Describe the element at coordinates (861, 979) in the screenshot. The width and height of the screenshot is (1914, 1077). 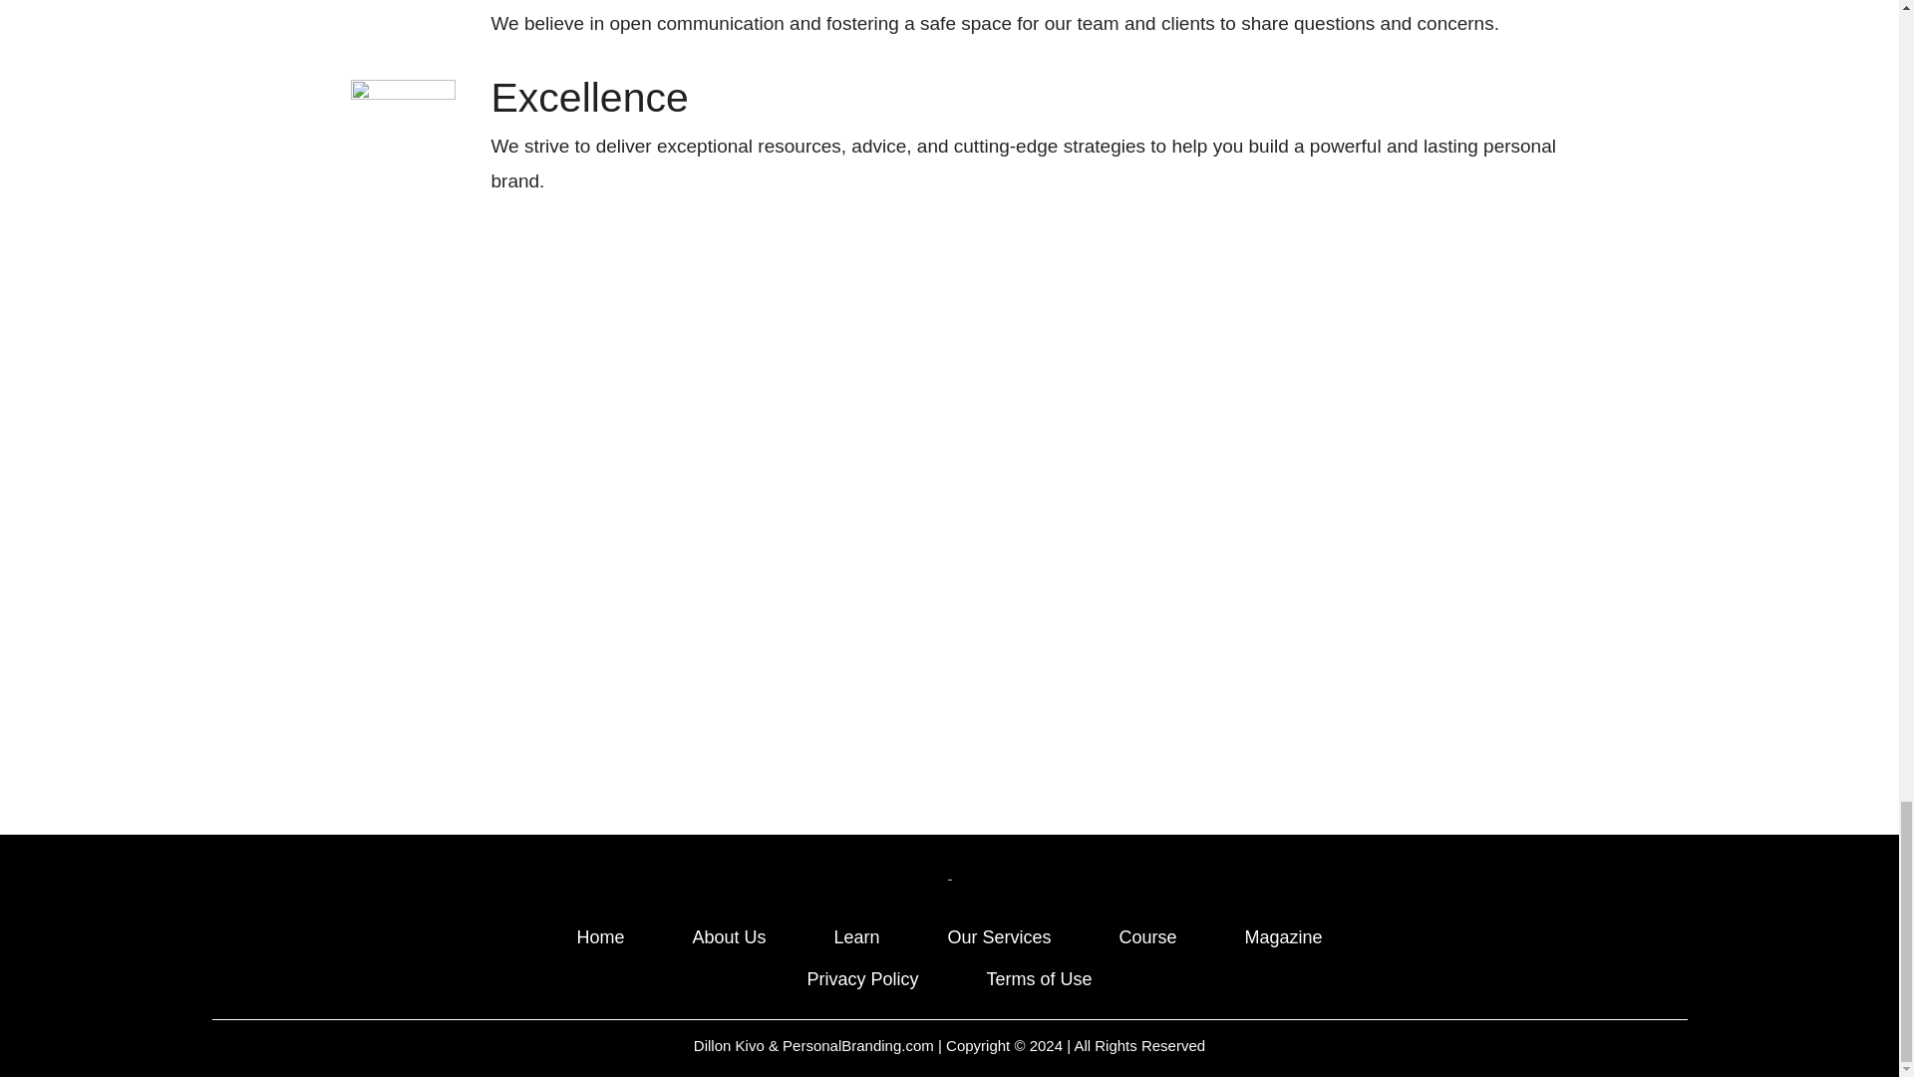
I see `Privacy Policy` at that location.